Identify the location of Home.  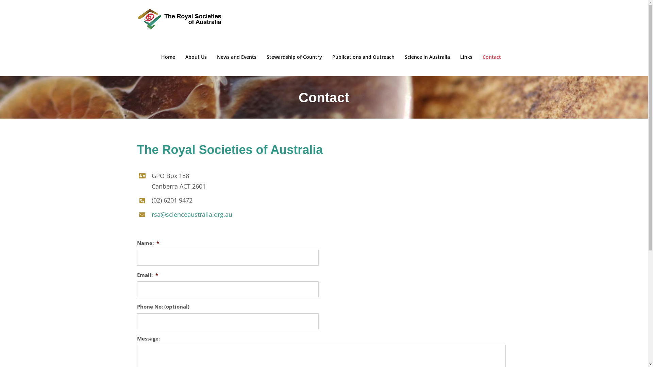
(168, 57).